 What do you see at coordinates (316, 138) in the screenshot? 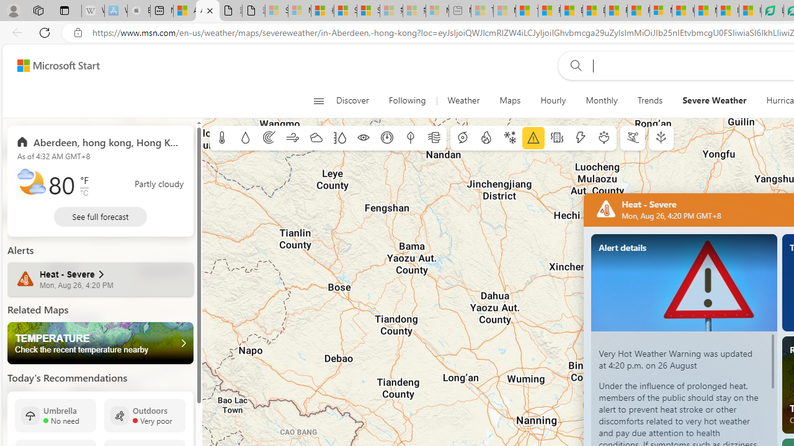
I see `Clouds` at bounding box center [316, 138].